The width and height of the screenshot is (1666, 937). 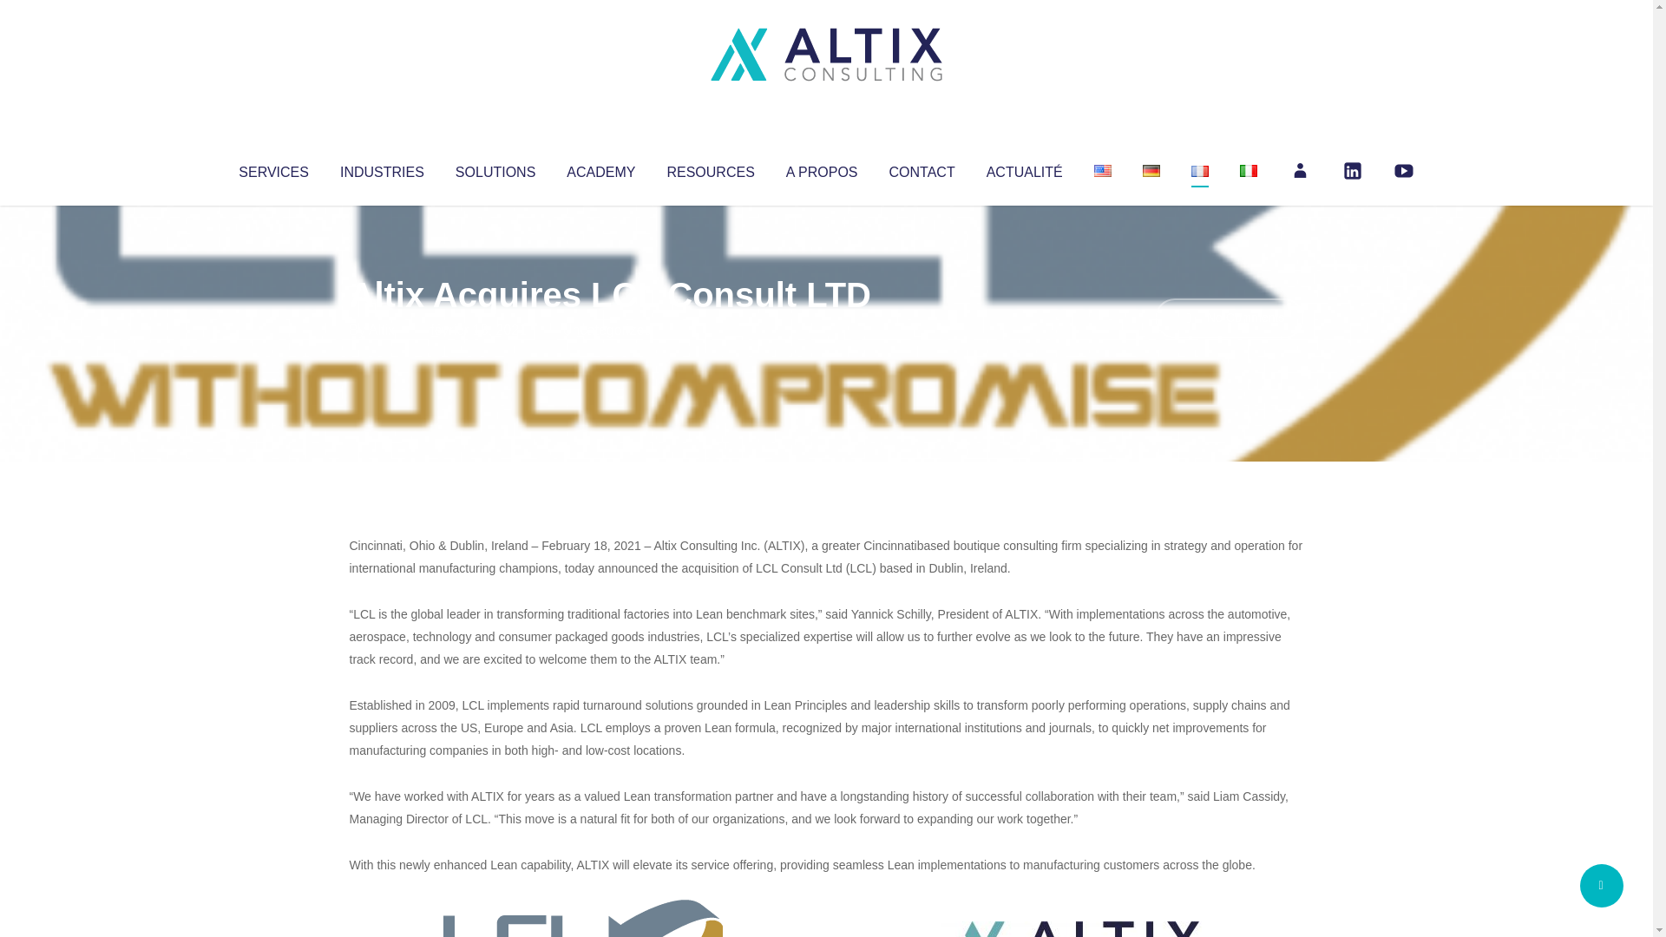 I want to click on ACADEMY, so click(x=600, y=168).